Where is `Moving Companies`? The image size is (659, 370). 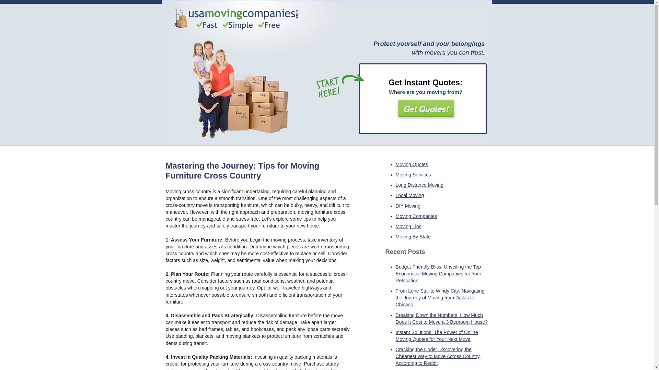 Moving Companies is located at coordinates (416, 216).